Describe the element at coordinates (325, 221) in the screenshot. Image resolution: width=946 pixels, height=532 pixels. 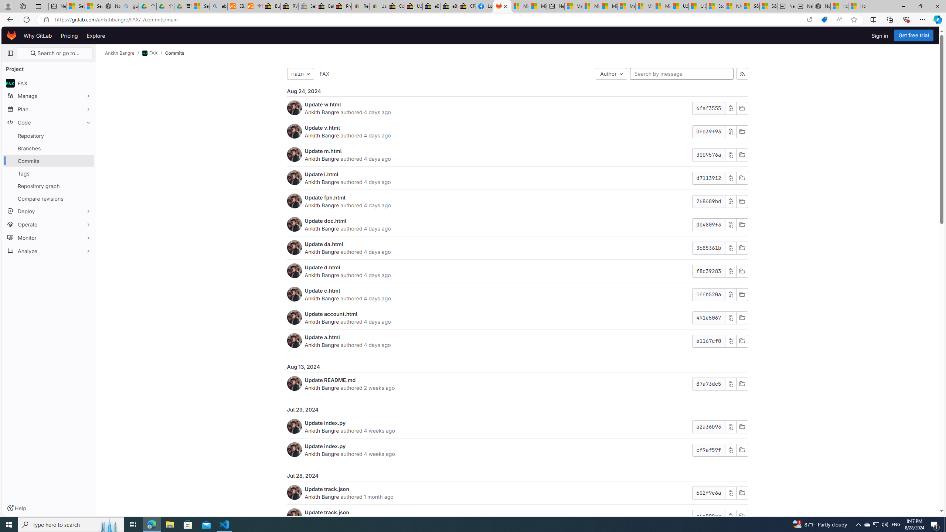
I see `Update doc.html` at that location.